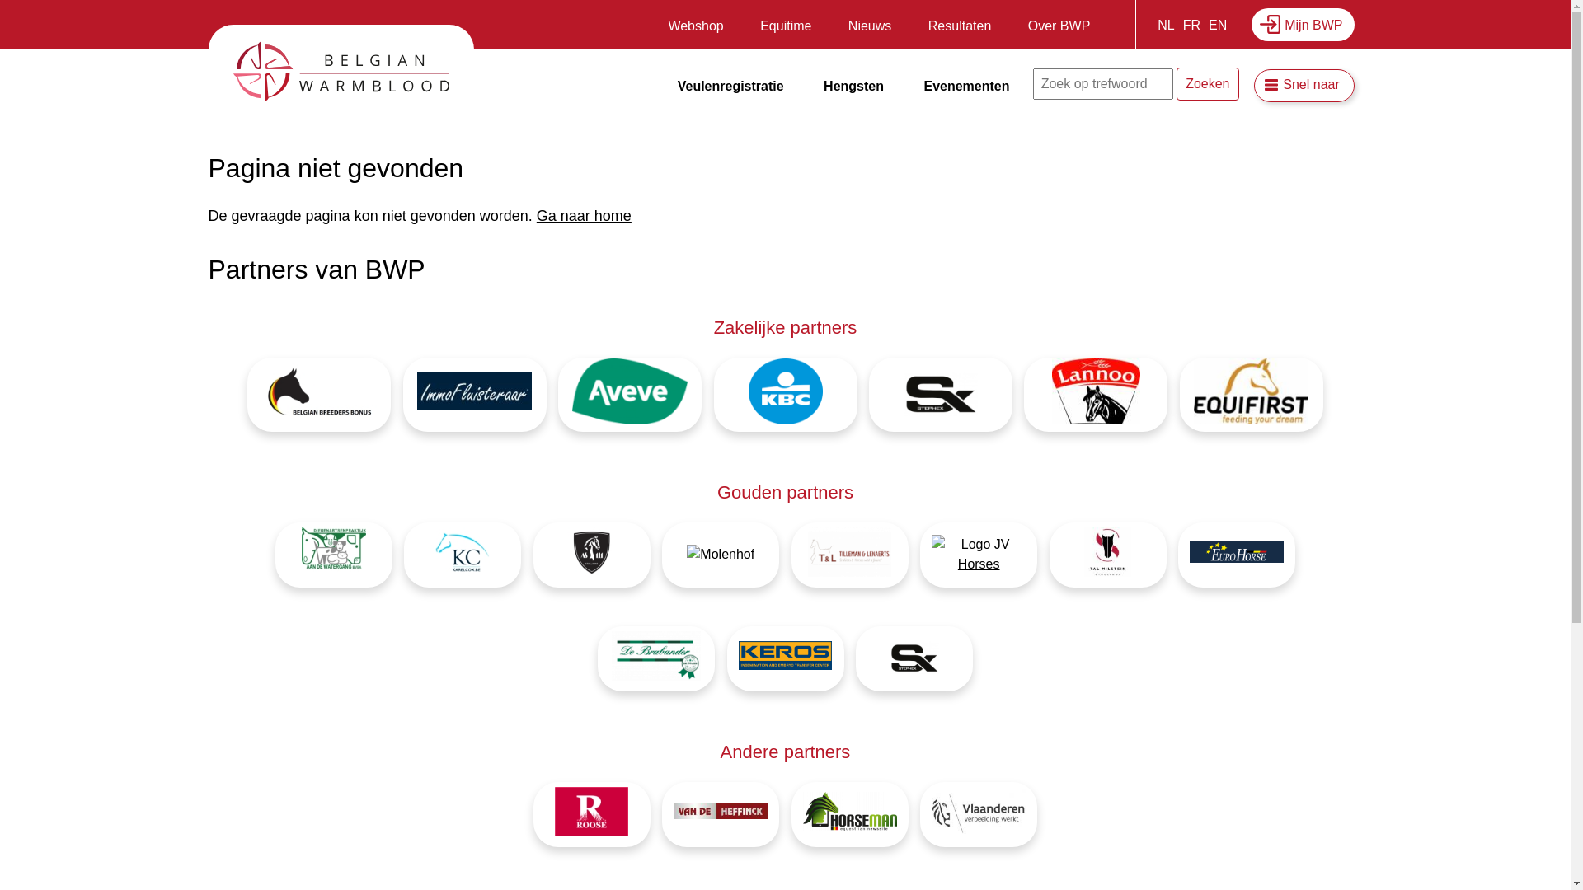 The image size is (1583, 890). I want to click on Afbeelding, so click(1252, 394).